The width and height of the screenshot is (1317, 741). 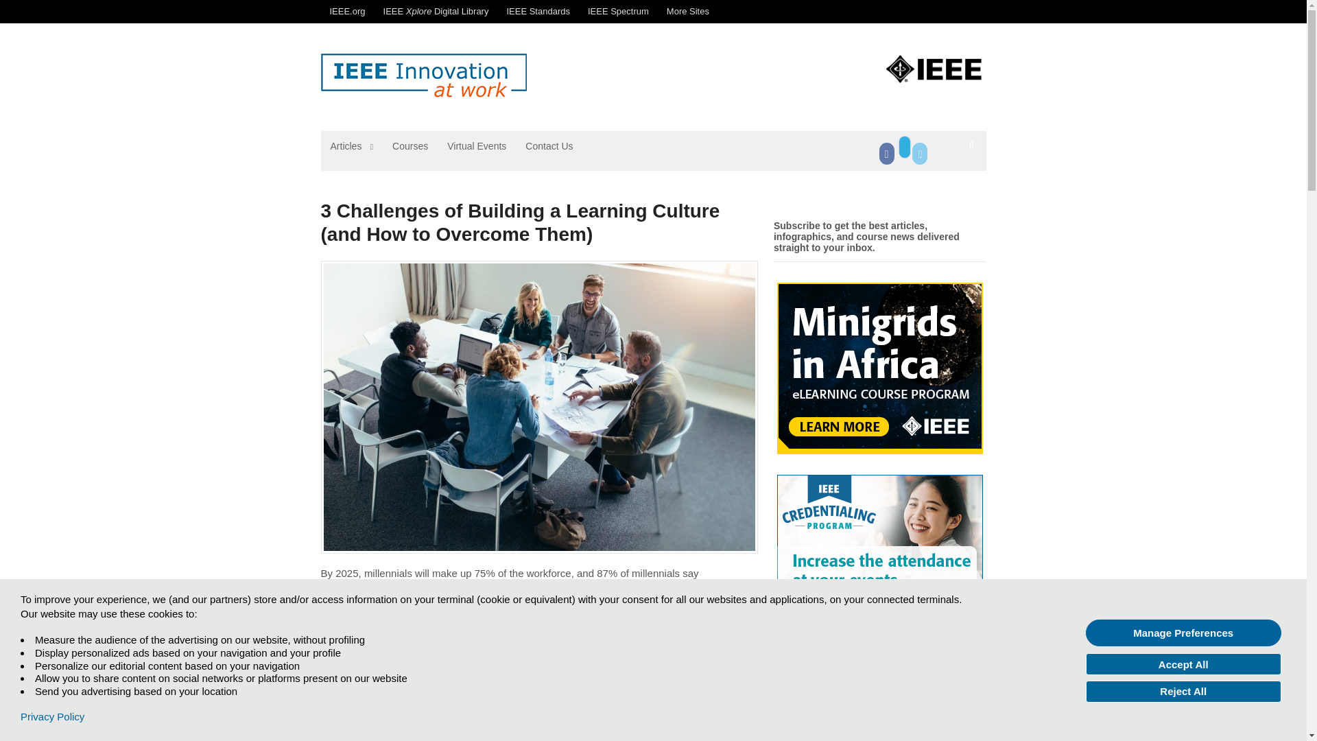 What do you see at coordinates (410, 147) in the screenshot?
I see `Courses` at bounding box center [410, 147].